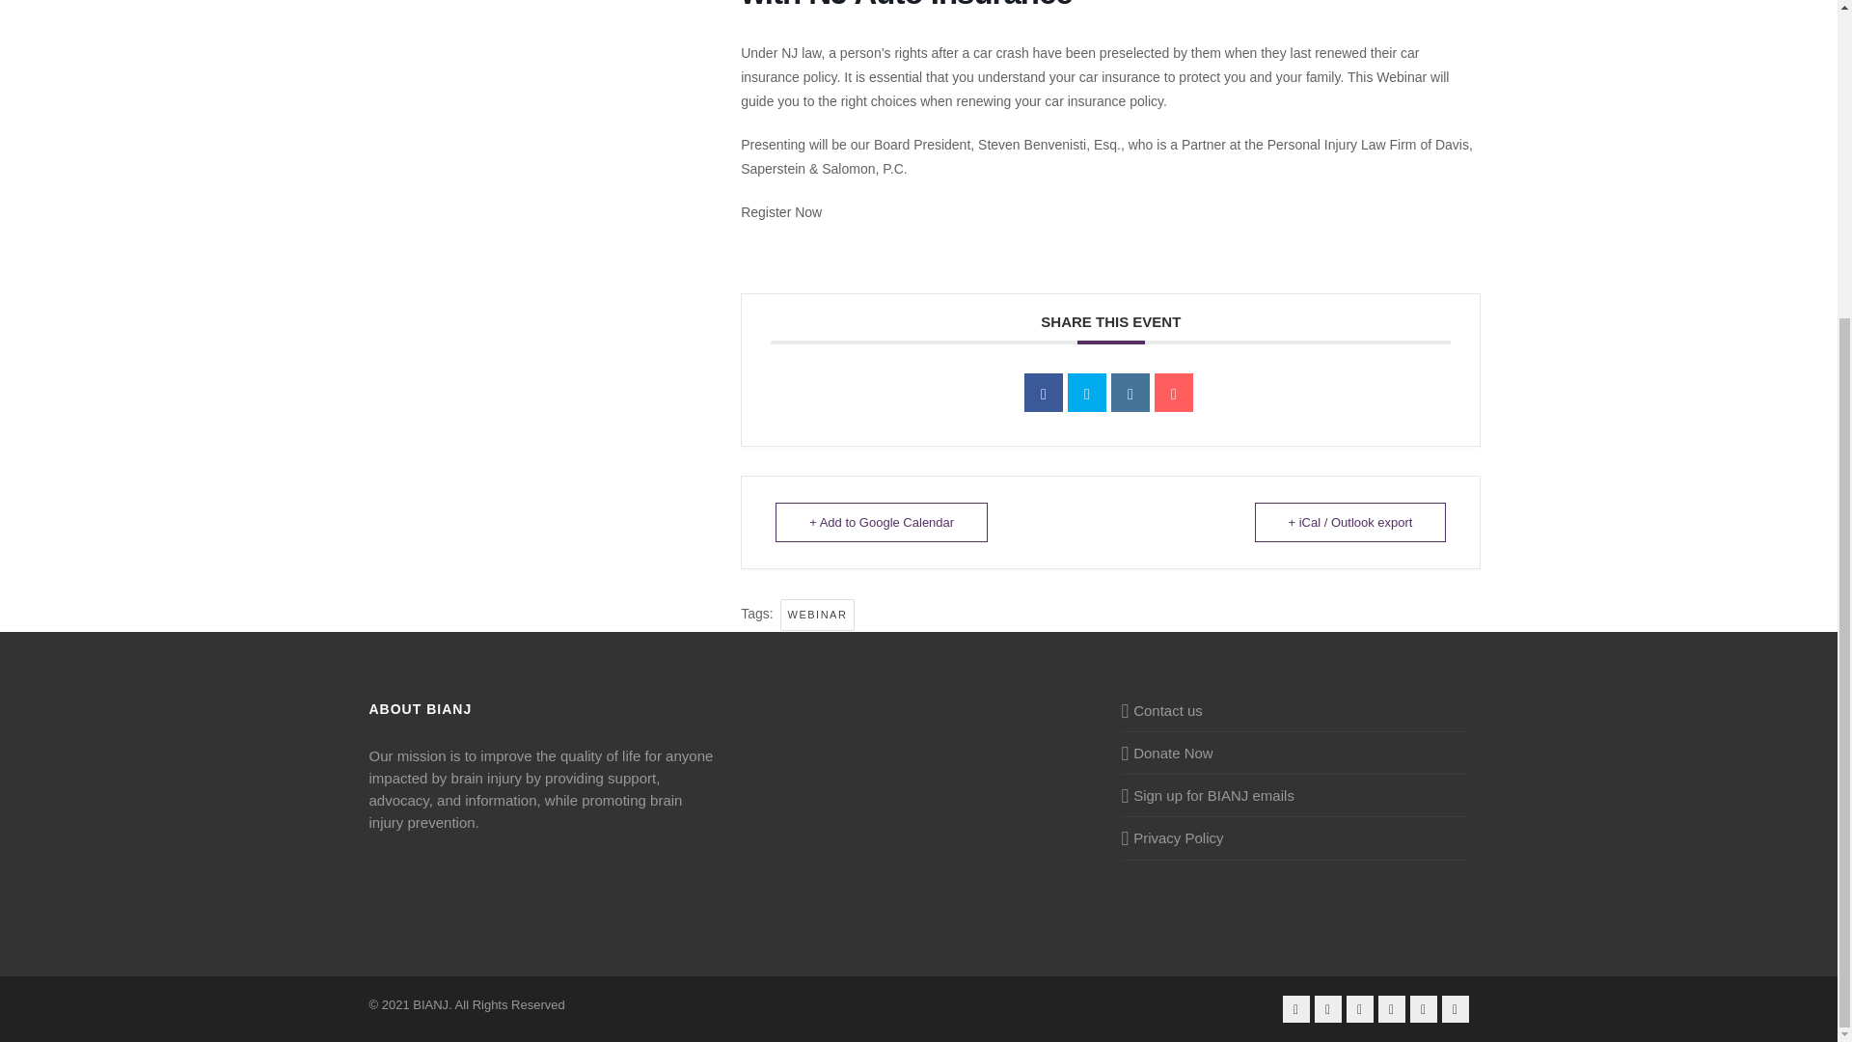  Describe the element at coordinates (1173, 392) in the screenshot. I see `Email` at that location.